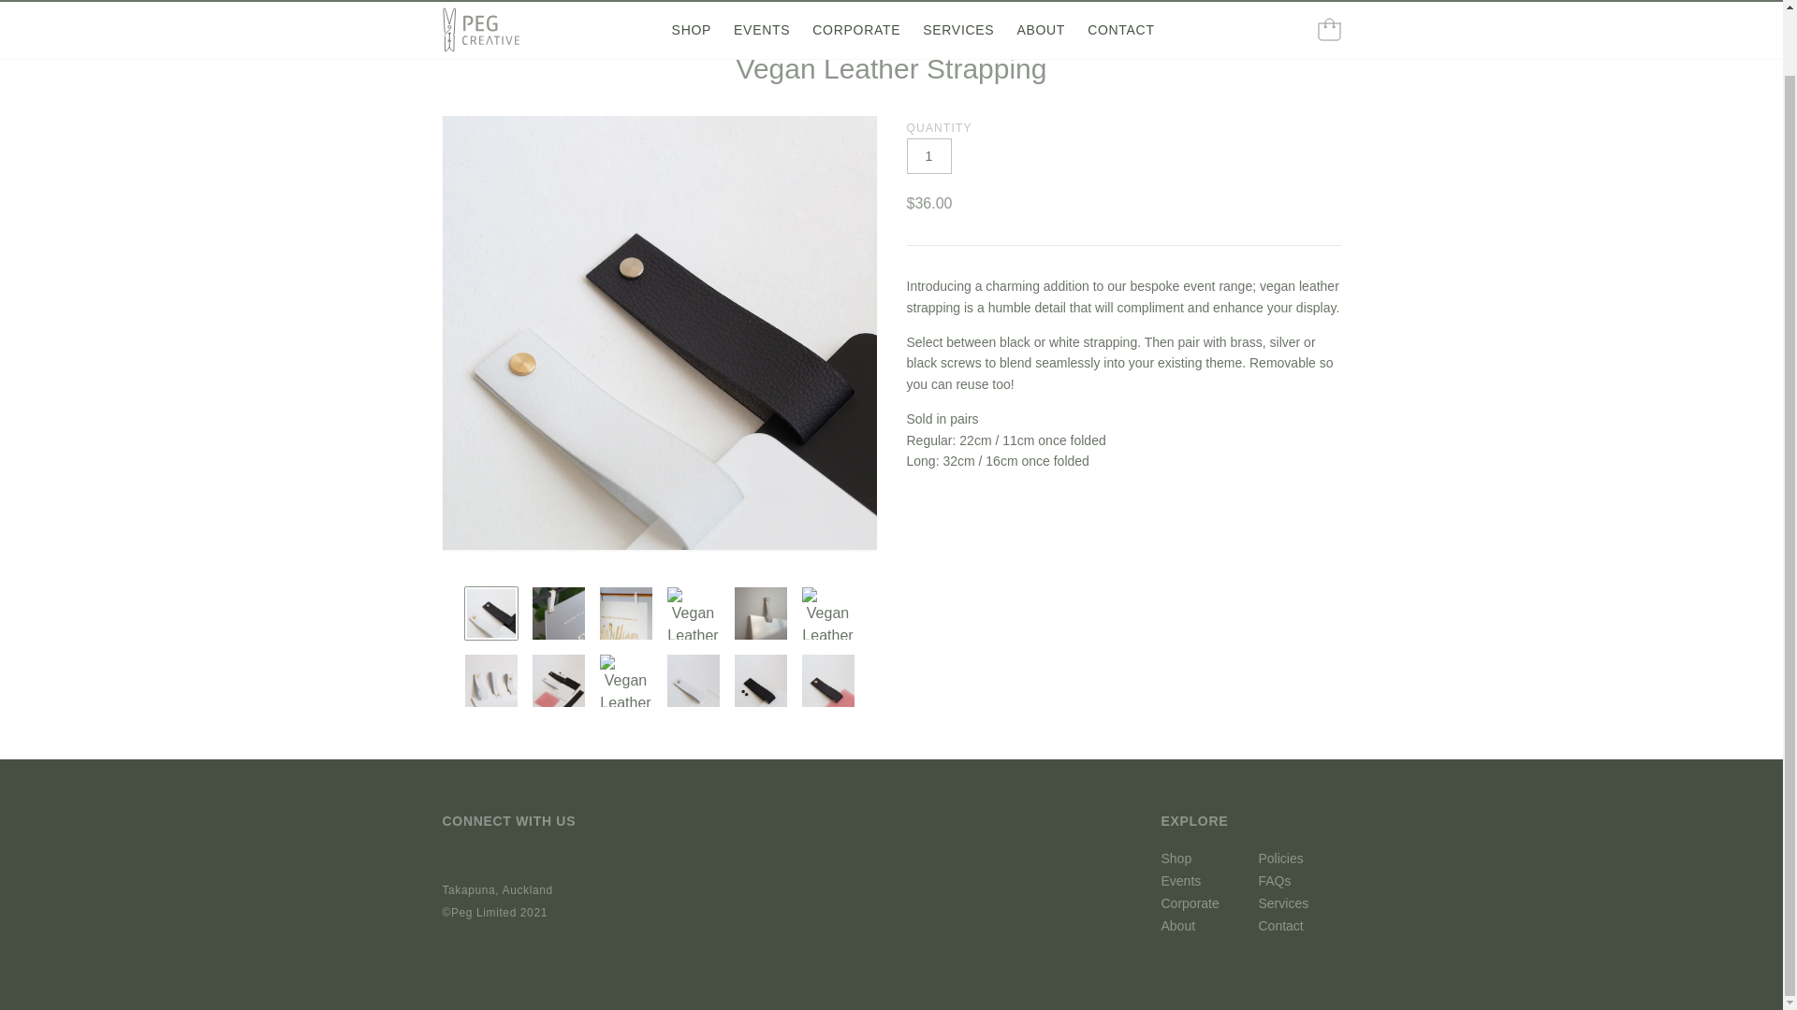  I want to click on Vegan Leather Strapping, so click(917, 29).